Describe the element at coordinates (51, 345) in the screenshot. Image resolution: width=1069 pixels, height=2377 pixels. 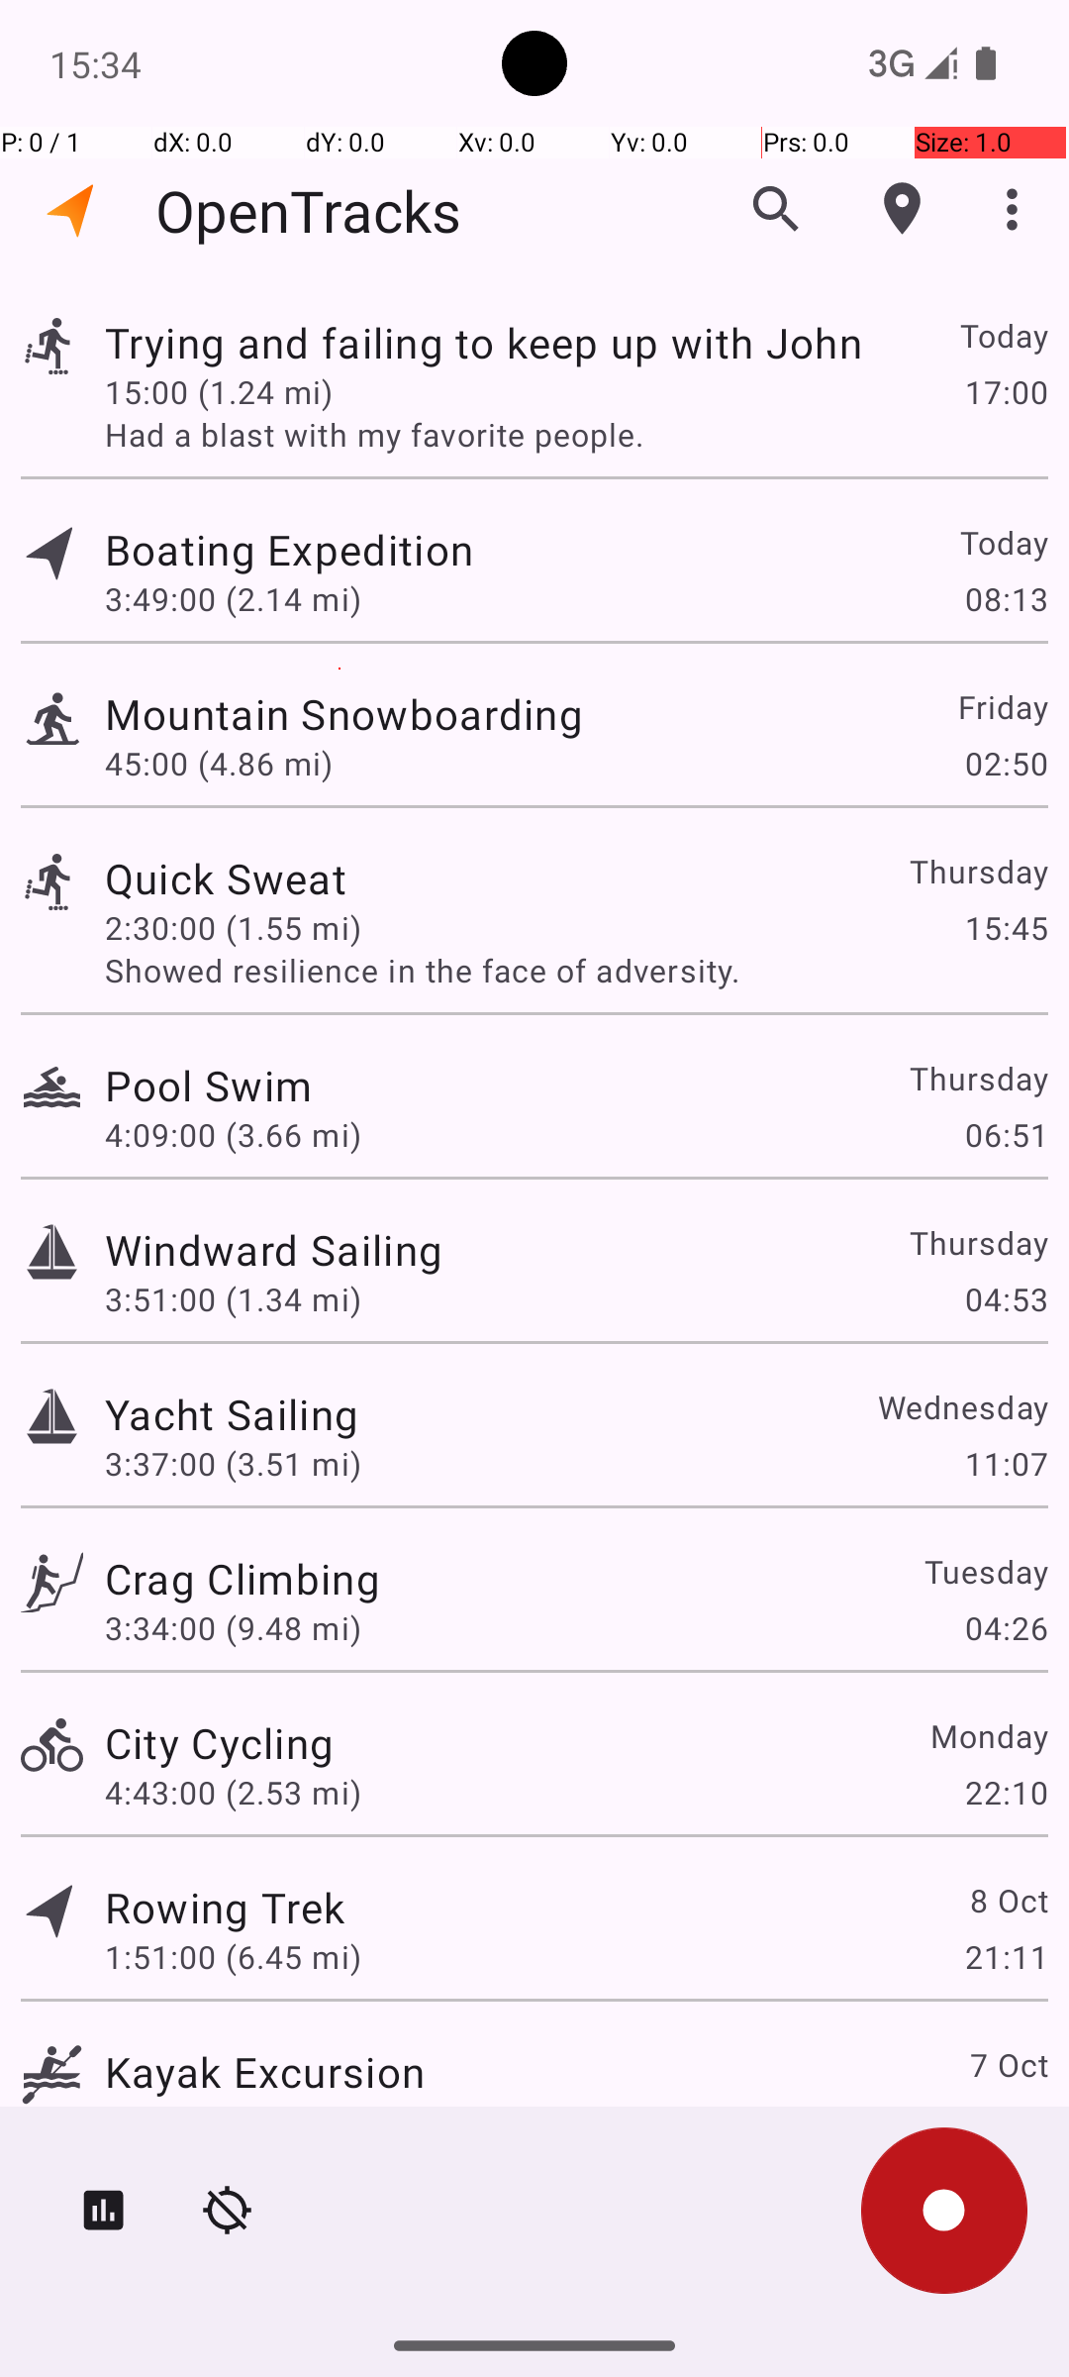
I see `Track` at that location.